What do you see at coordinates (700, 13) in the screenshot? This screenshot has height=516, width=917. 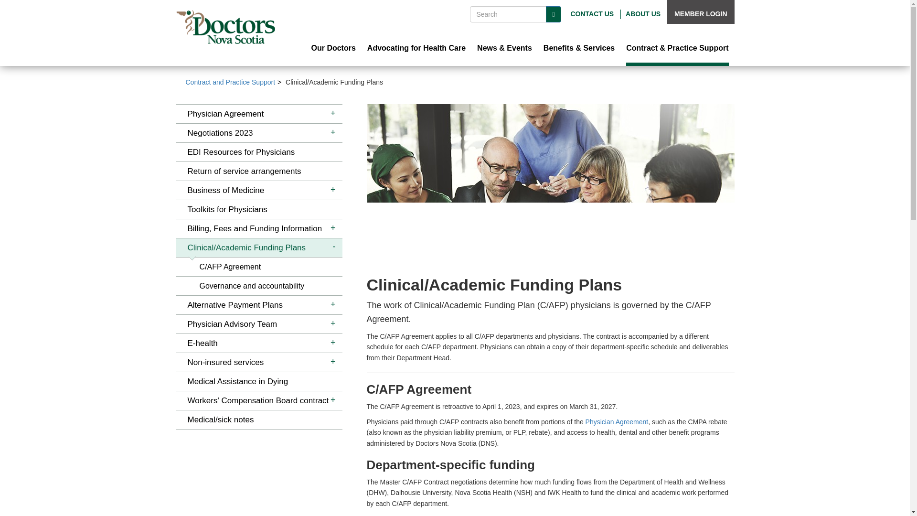 I see `MEMBER LOGIN` at bounding box center [700, 13].